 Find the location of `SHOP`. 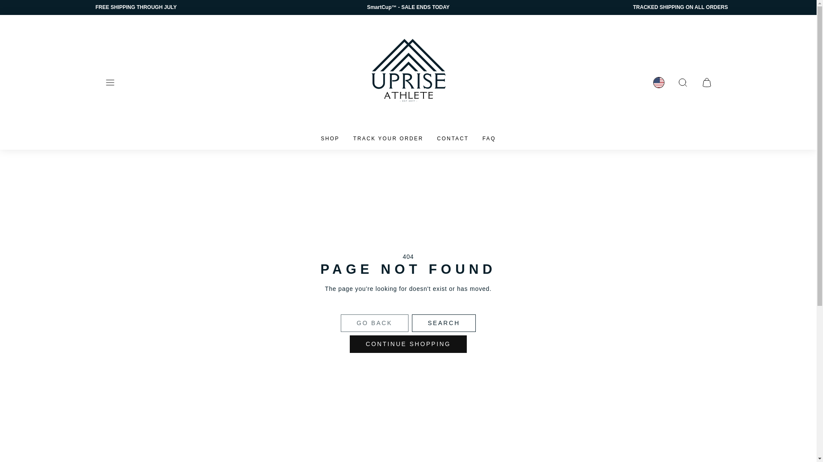

SHOP is located at coordinates (330, 139).